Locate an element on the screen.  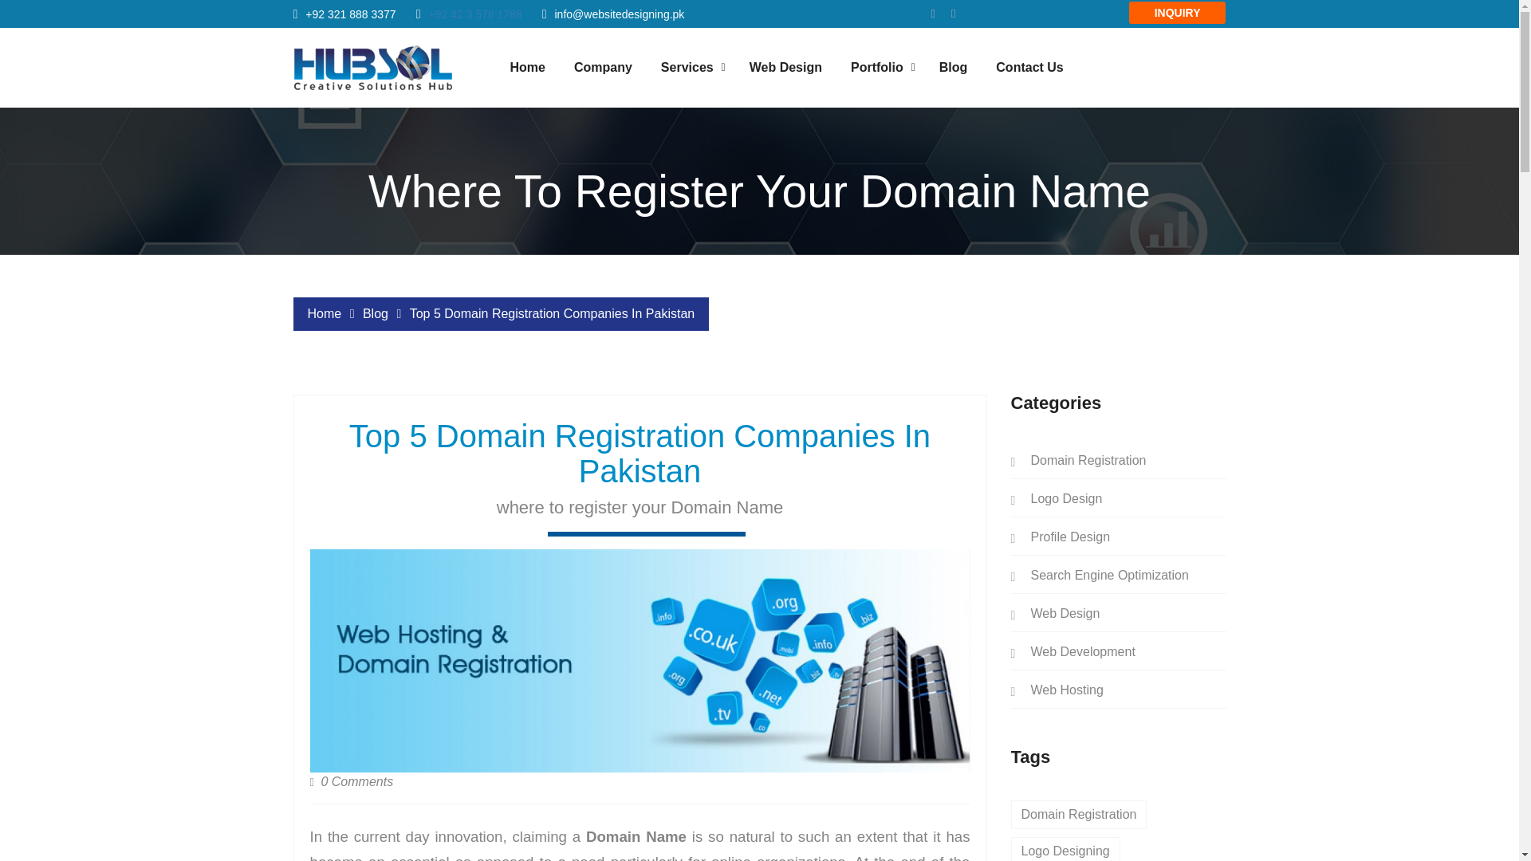
Blog is located at coordinates (376, 313).